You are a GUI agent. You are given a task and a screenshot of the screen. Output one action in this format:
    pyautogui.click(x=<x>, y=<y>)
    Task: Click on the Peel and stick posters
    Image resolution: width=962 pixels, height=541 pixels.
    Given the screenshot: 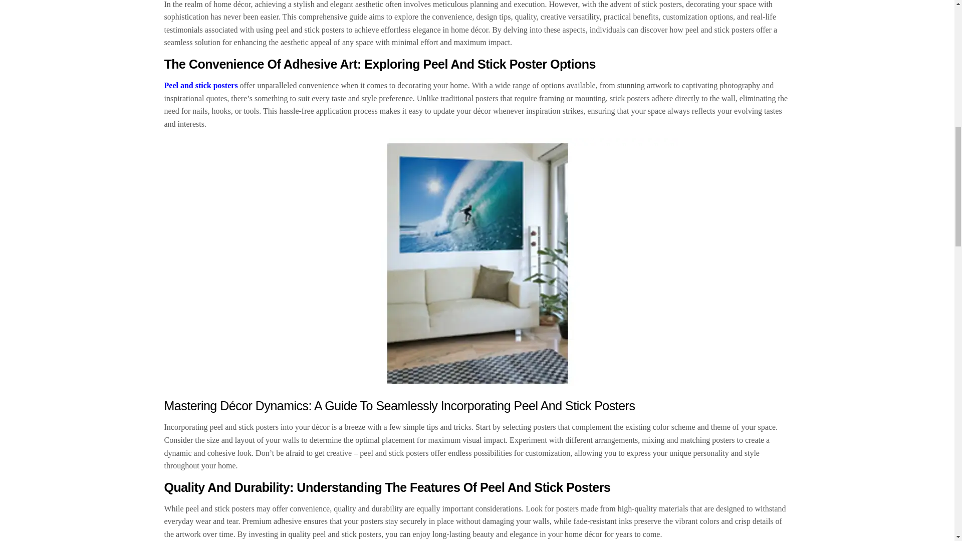 What is the action you would take?
    pyautogui.click(x=201, y=85)
    